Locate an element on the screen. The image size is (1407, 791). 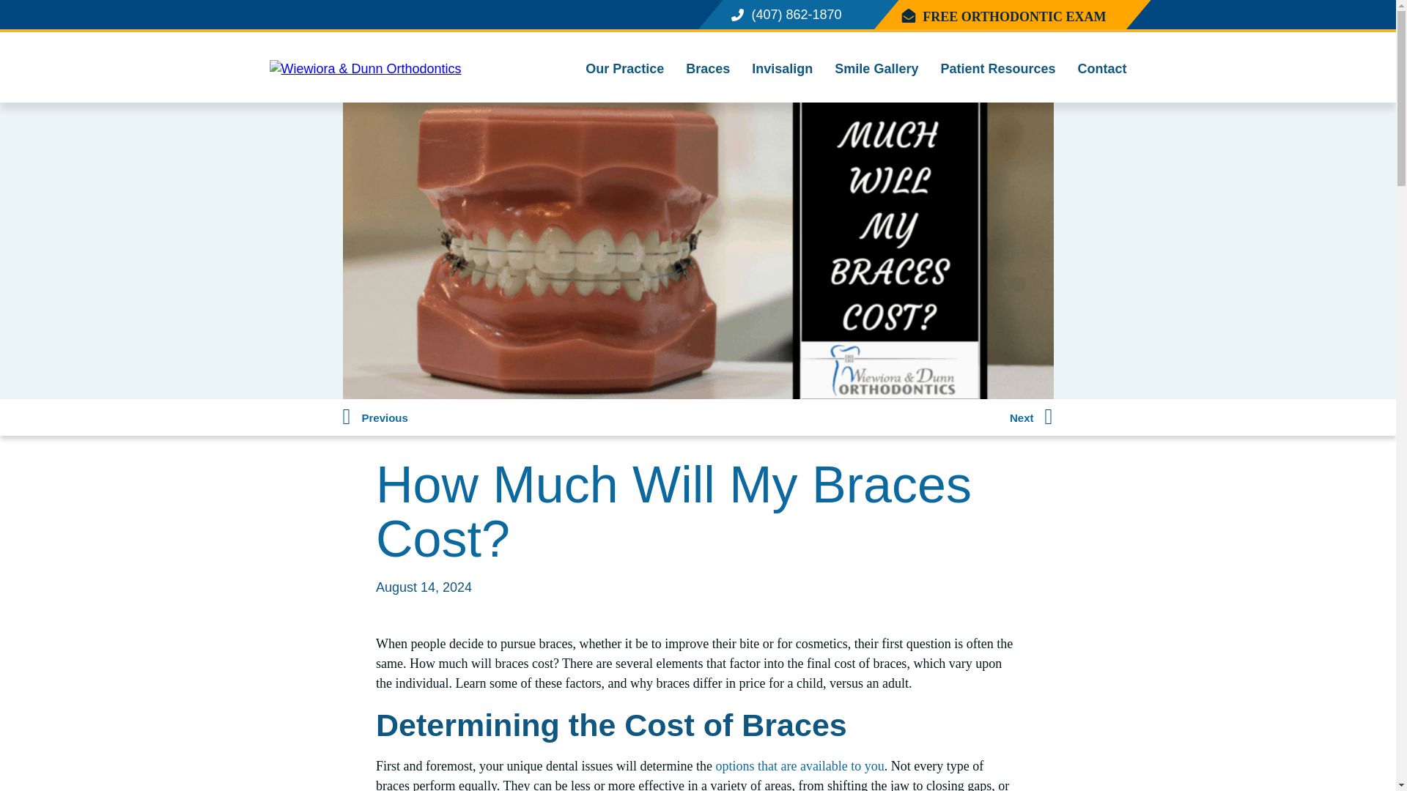
FREE ORTHODONTIC EXAM is located at coordinates (1014, 16).